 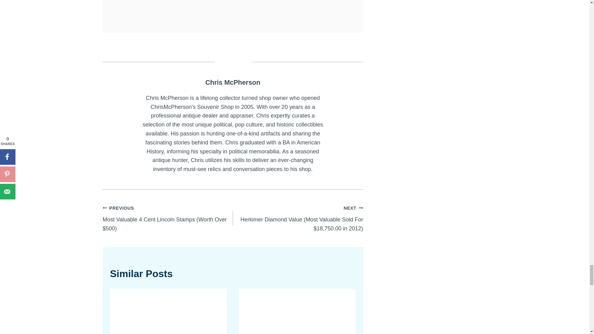 I want to click on Chris McPherson, so click(x=233, y=82).